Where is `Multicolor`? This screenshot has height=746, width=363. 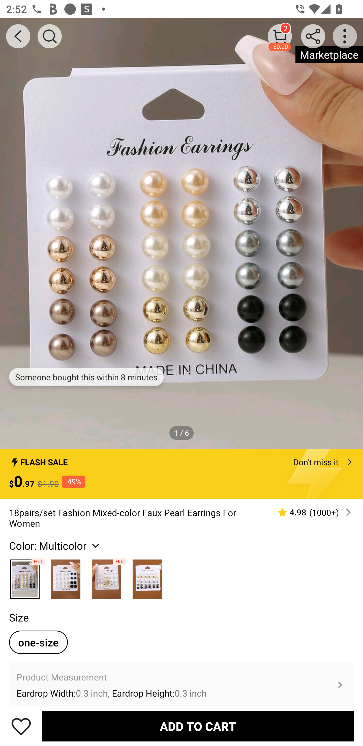
Multicolor is located at coordinates (25, 577).